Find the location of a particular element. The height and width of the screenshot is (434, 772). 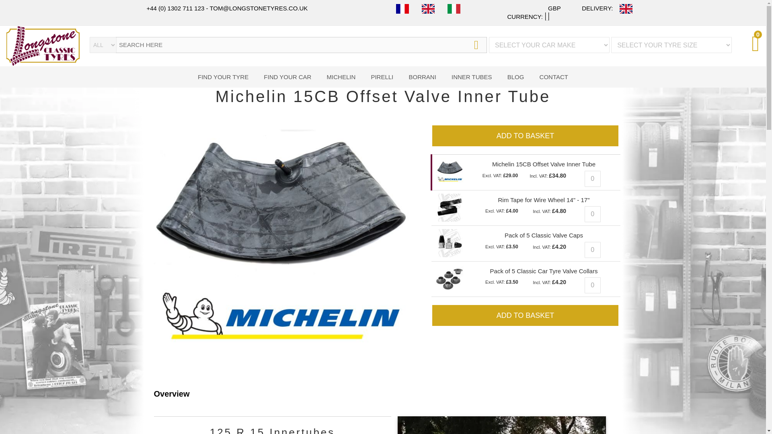

Francais is located at coordinates (402, 9).